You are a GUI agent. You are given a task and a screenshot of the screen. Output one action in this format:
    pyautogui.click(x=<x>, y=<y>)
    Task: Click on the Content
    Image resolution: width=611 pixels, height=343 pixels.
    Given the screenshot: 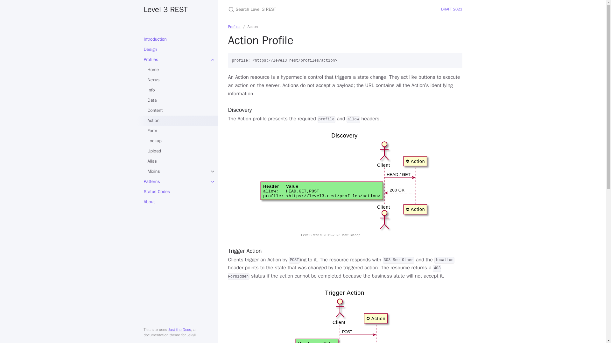 What is the action you would take?
    pyautogui.click(x=178, y=110)
    